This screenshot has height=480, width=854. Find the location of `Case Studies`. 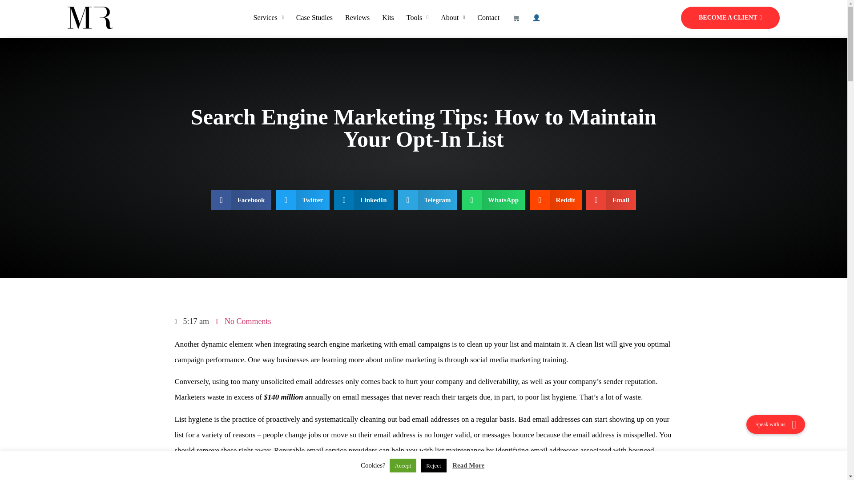

Case Studies is located at coordinates (314, 18).